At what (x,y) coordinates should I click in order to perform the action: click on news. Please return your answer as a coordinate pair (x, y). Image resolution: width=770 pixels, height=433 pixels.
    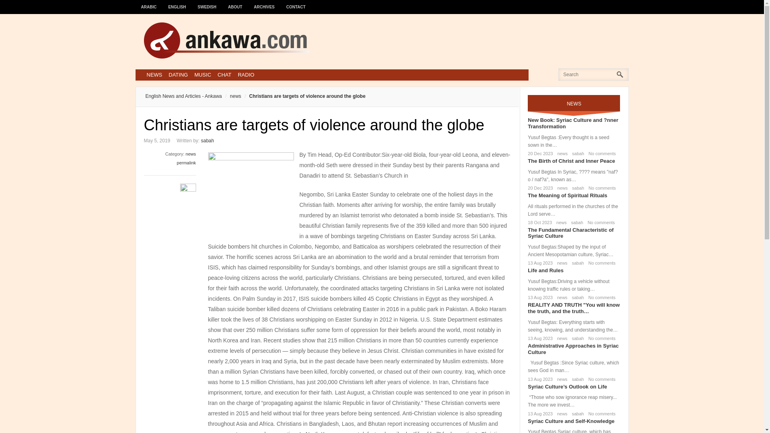
    Looking at the image, I should click on (191, 154).